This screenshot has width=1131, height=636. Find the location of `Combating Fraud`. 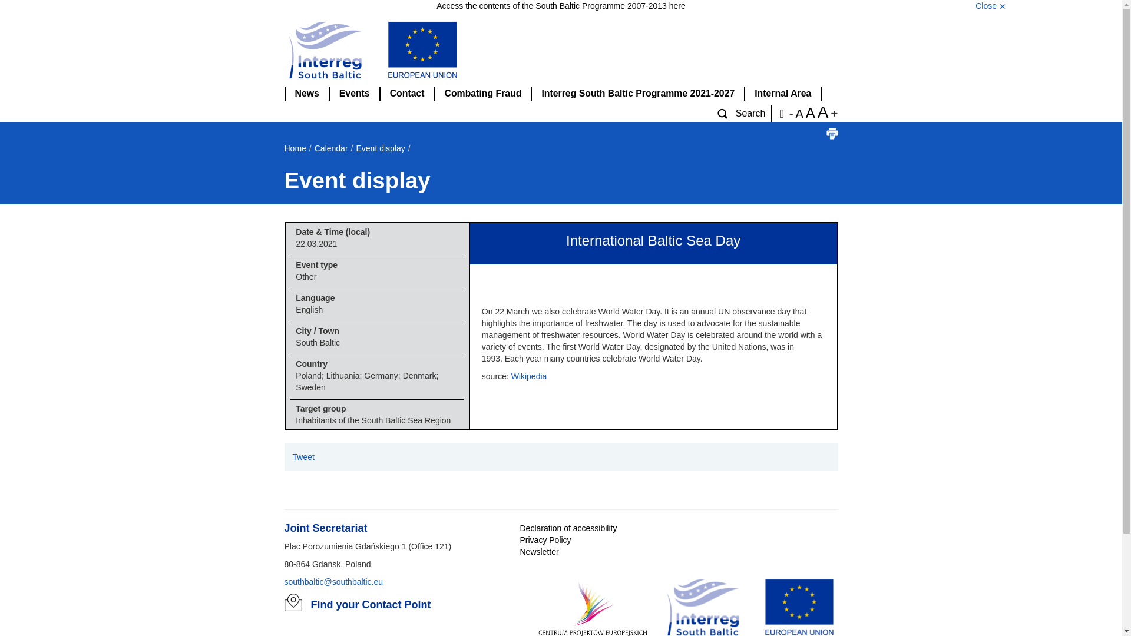

Combating Fraud is located at coordinates (484, 93).